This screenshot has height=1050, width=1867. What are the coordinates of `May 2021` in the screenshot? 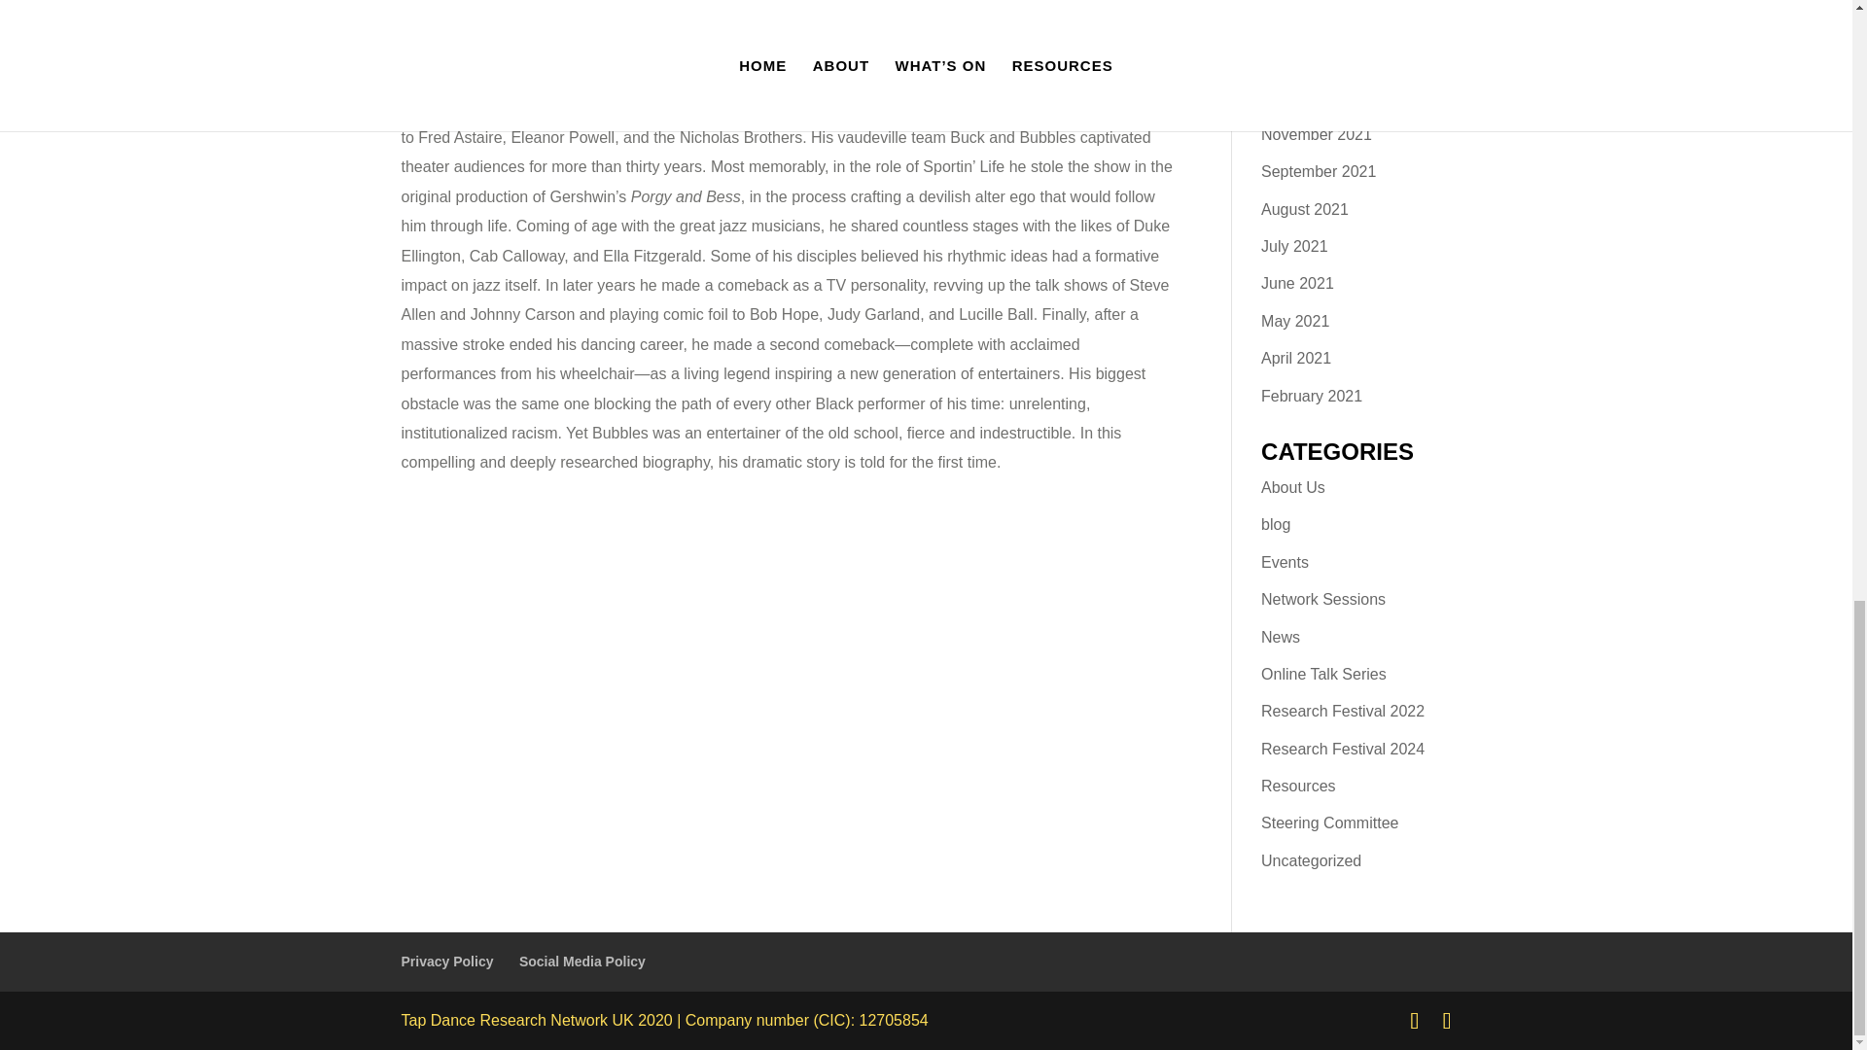 It's located at (1295, 321).